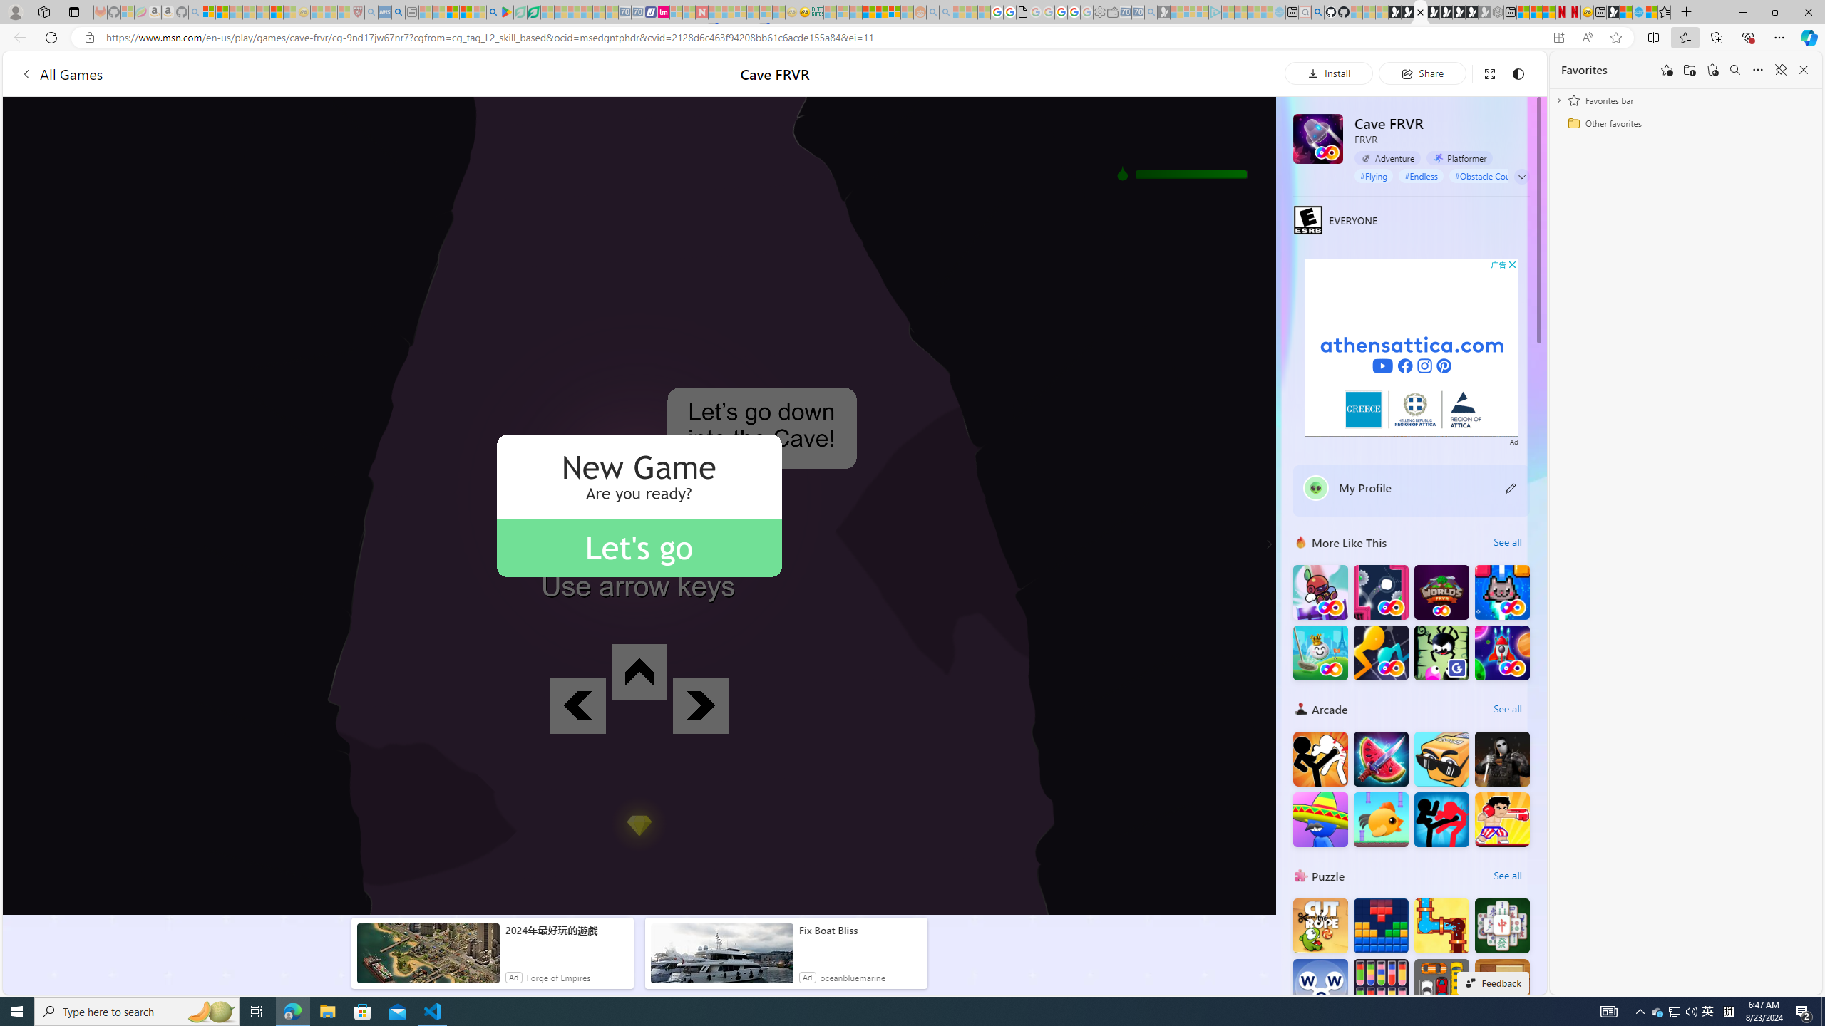  What do you see at coordinates (344, 12) in the screenshot?
I see `Local - MSN - Sleeping` at bounding box center [344, 12].